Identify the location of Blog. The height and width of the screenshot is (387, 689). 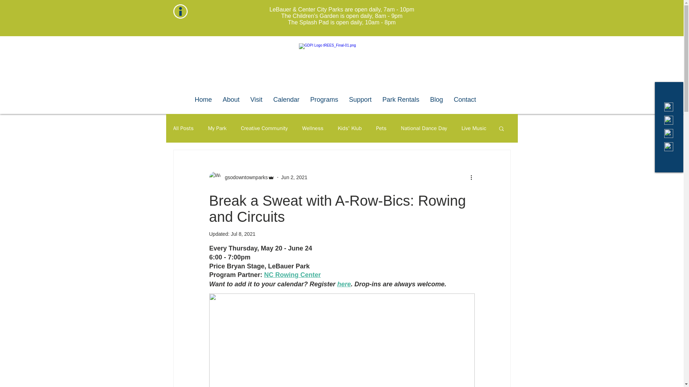
(436, 100).